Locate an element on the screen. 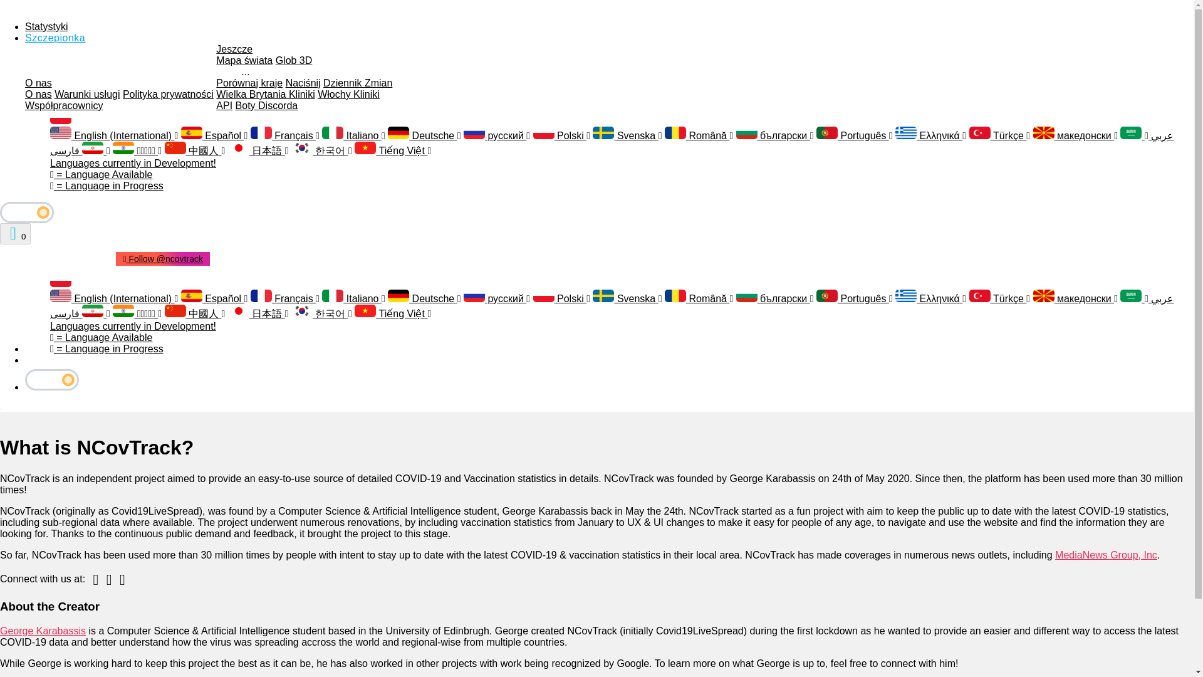  Italiano is located at coordinates (353, 135).